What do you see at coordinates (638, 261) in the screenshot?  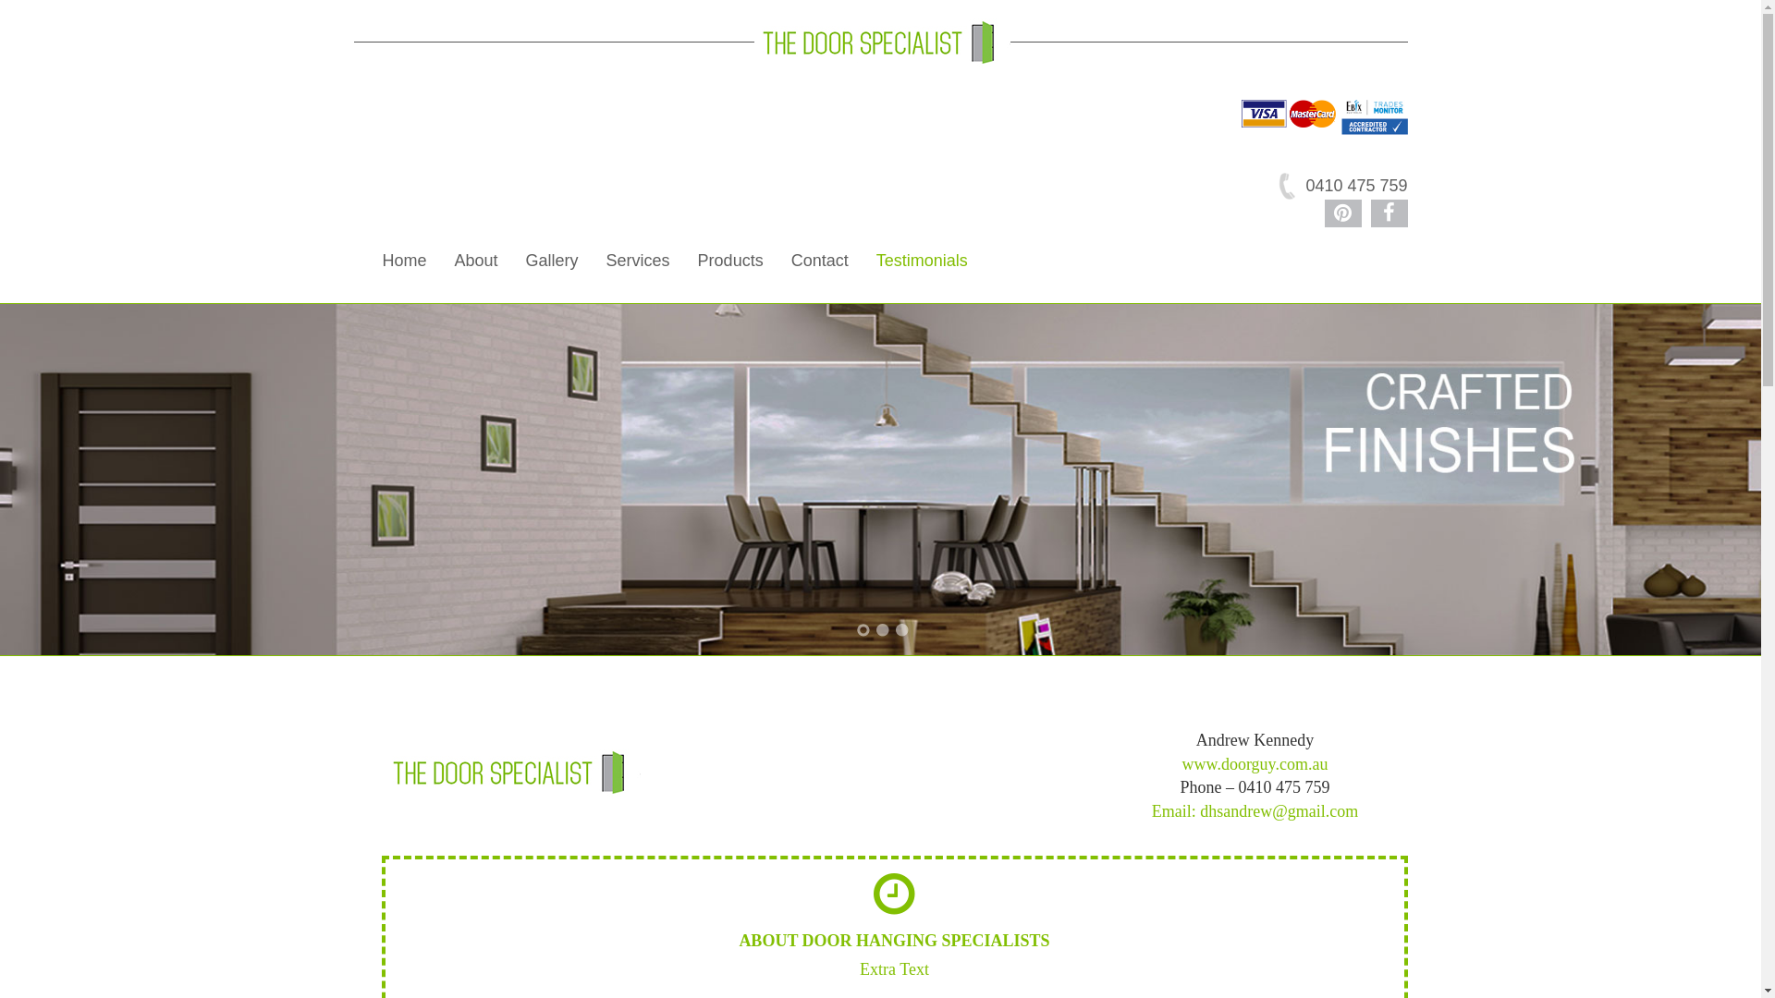 I see `Services` at bounding box center [638, 261].